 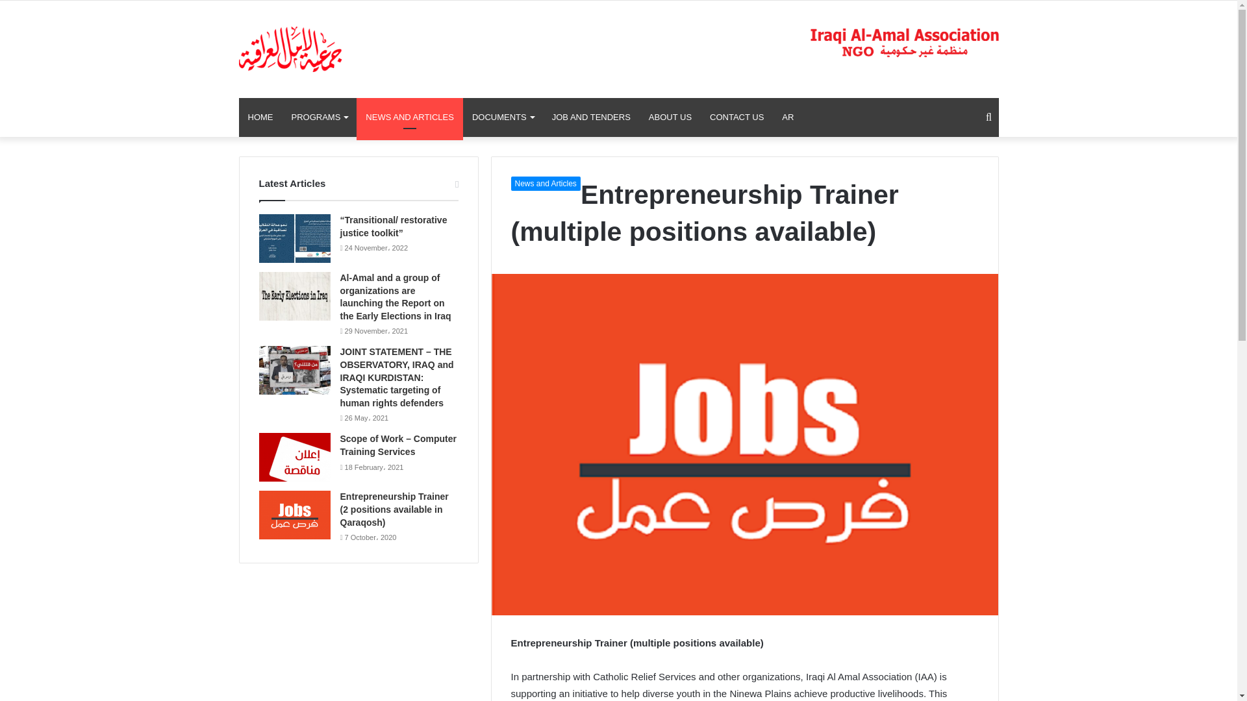 What do you see at coordinates (989, 117) in the screenshot?
I see `Search for` at bounding box center [989, 117].